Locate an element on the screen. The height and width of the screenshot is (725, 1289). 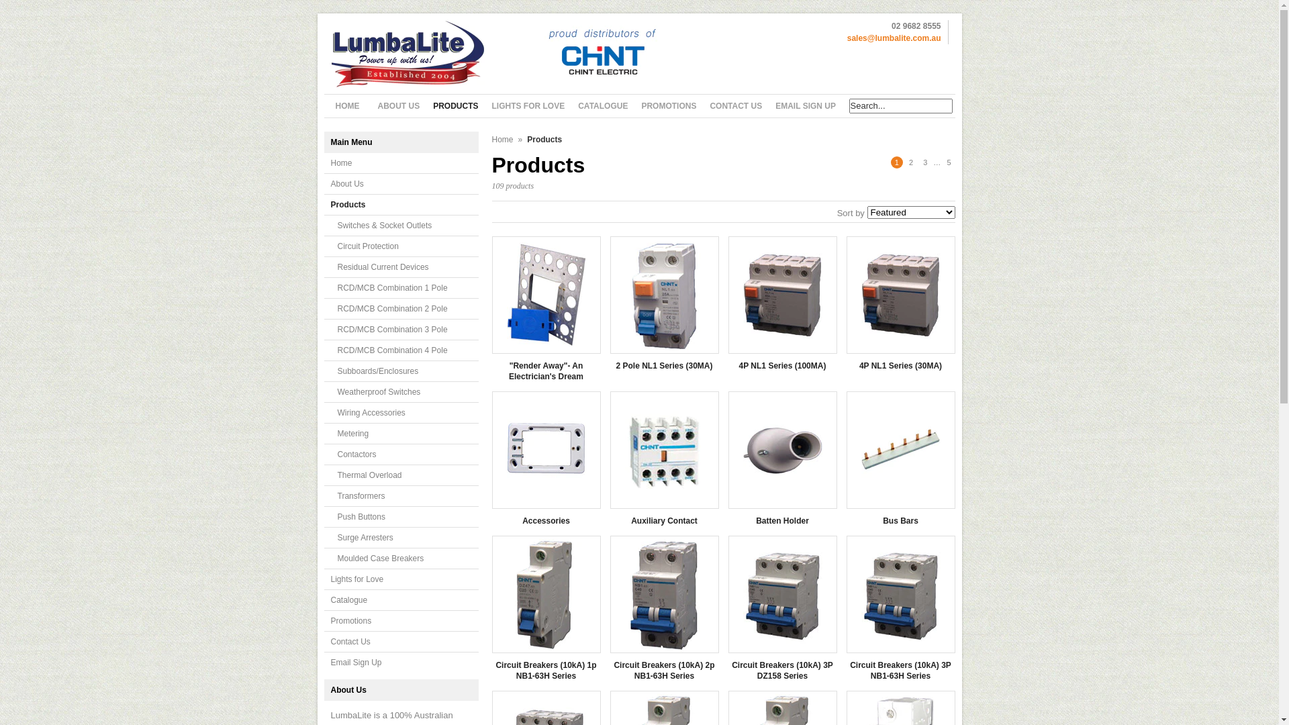
ABOUT US is located at coordinates (399, 106).